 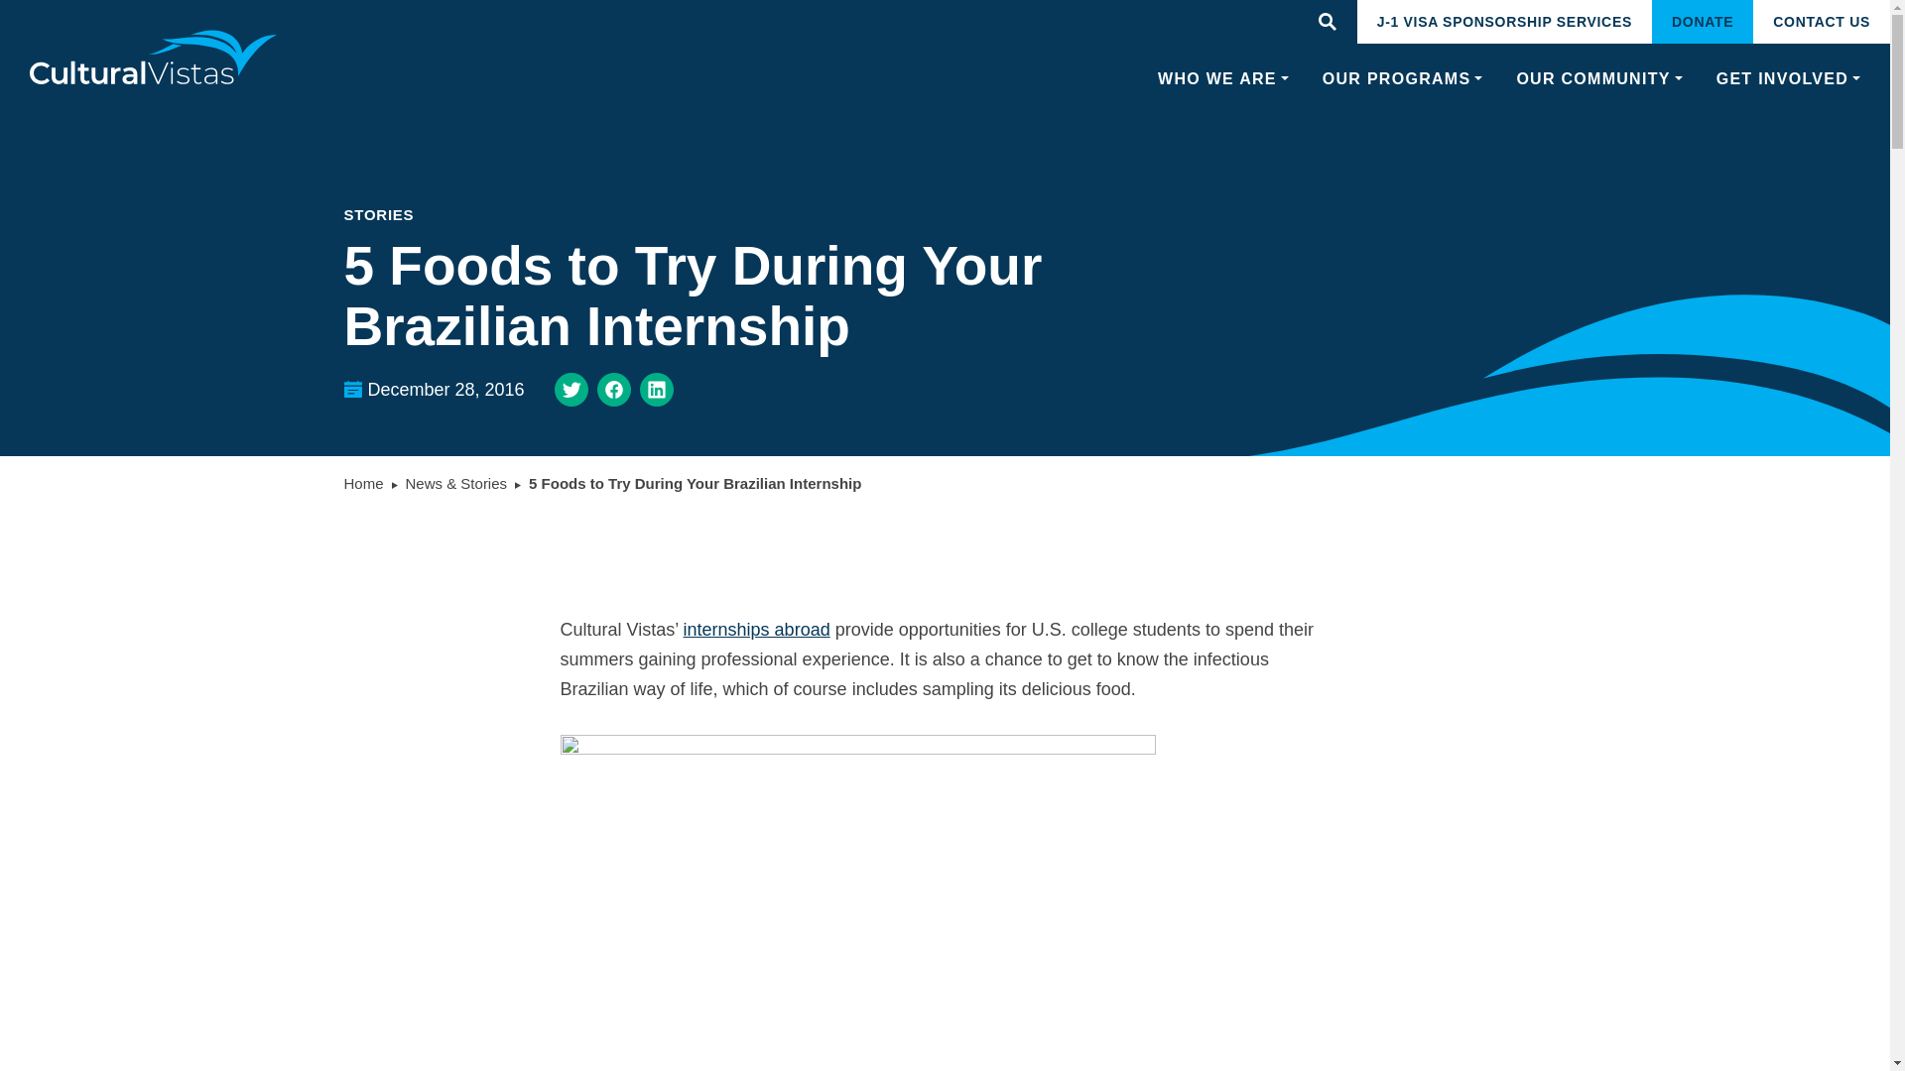 What do you see at coordinates (362, 484) in the screenshot?
I see `Home` at bounding box center [362, 484].